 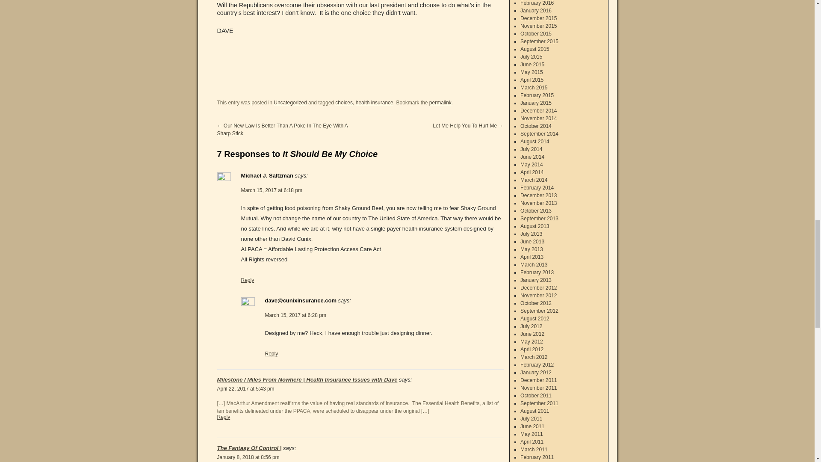 What do you see at coordinates (440, 103) in the screenshot?
I see `Permalink to It Should Be My Choice` at bounding box center [440, 103].